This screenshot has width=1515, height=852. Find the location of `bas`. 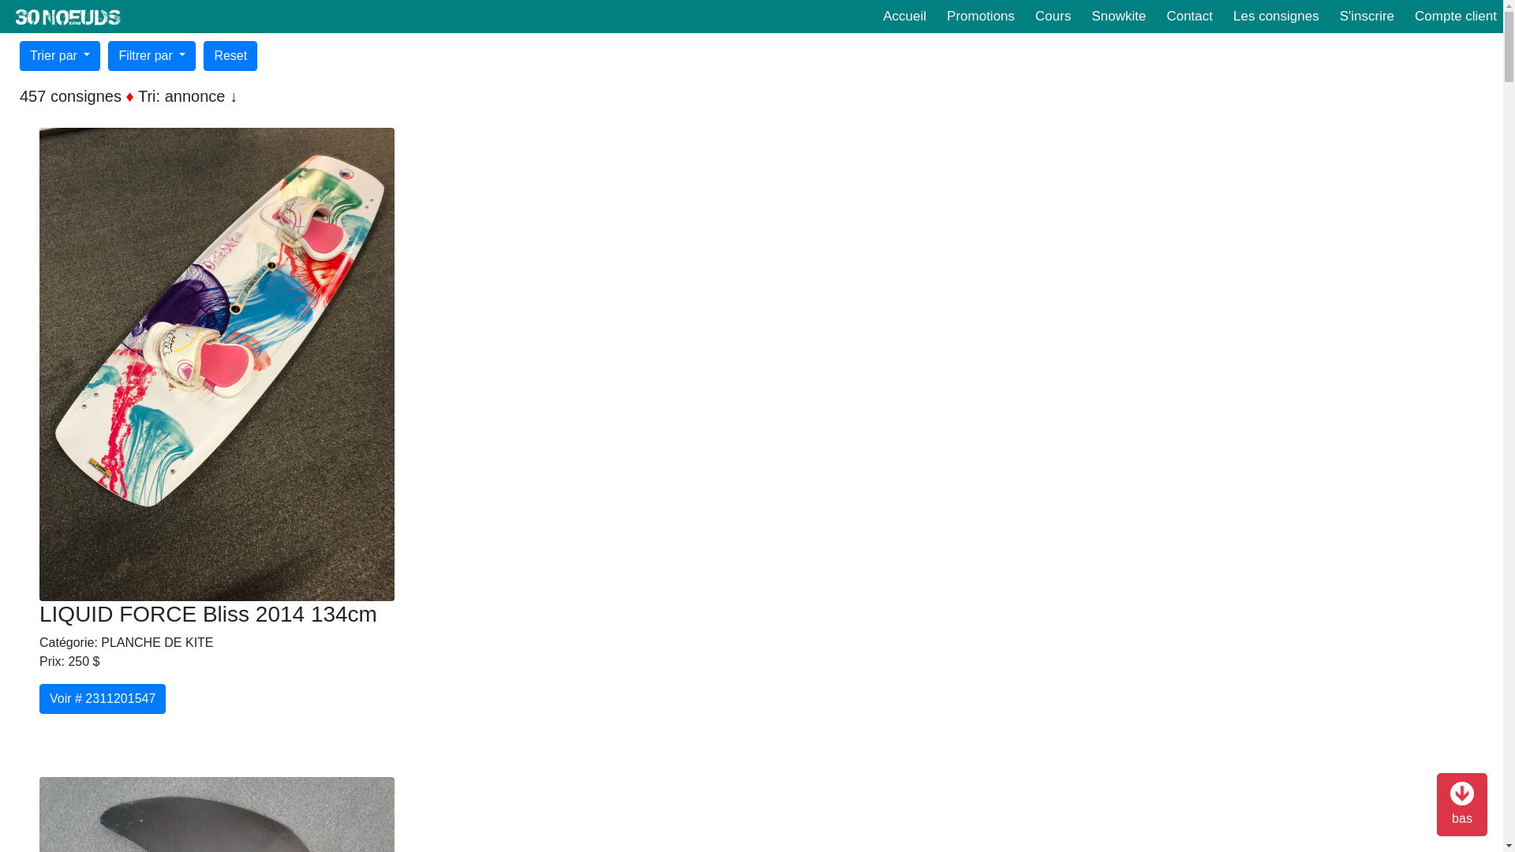

bas is located at coordinates (1462, 805).